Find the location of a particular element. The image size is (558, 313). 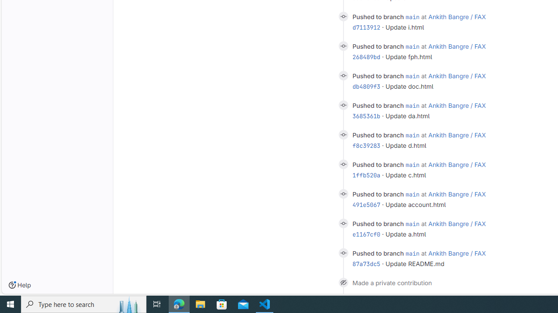

Ankith Bangre / FAX is located at coordinates (457, 253).